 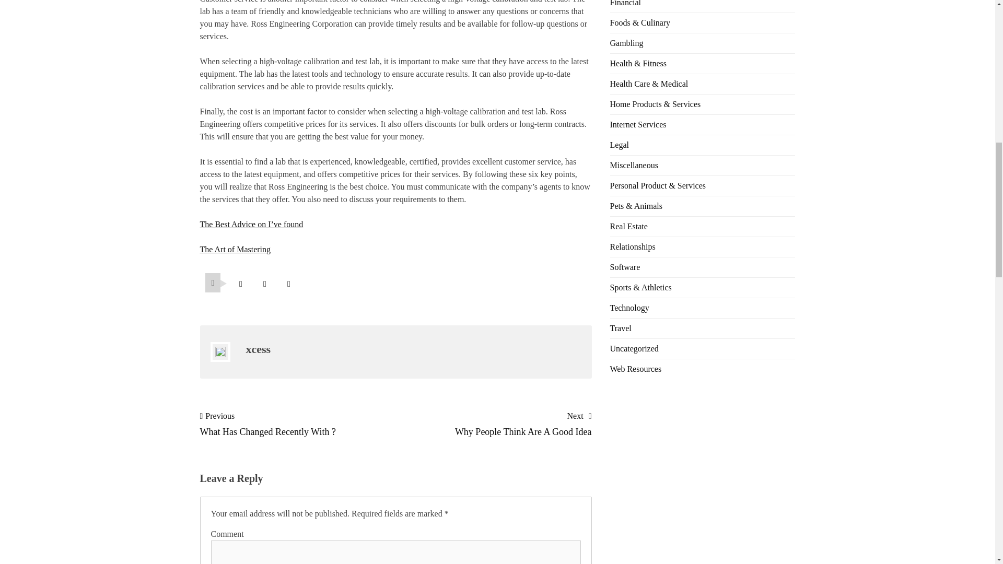 I want to click on Miscellaneous, so click(x=634, y=165).